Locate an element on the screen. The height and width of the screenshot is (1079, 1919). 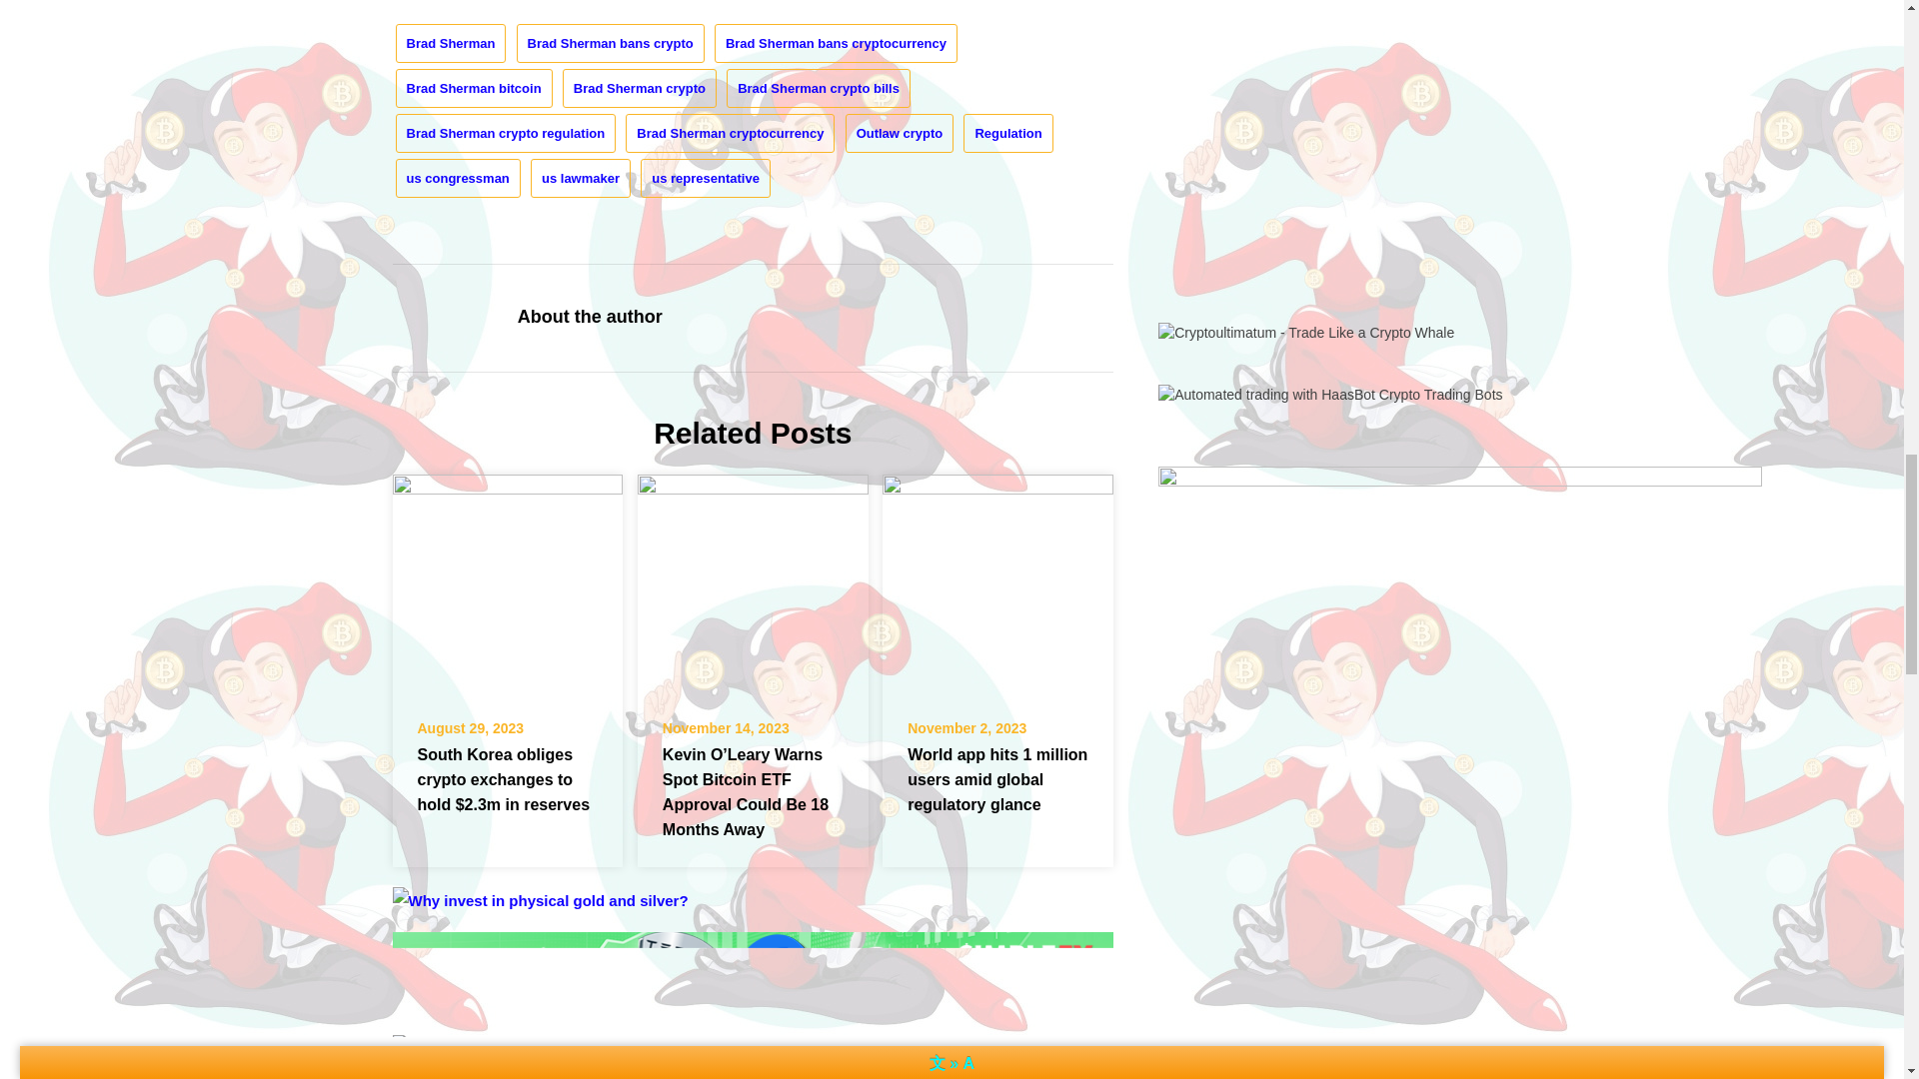
us lawmaker is located at coordinates (581, 178).